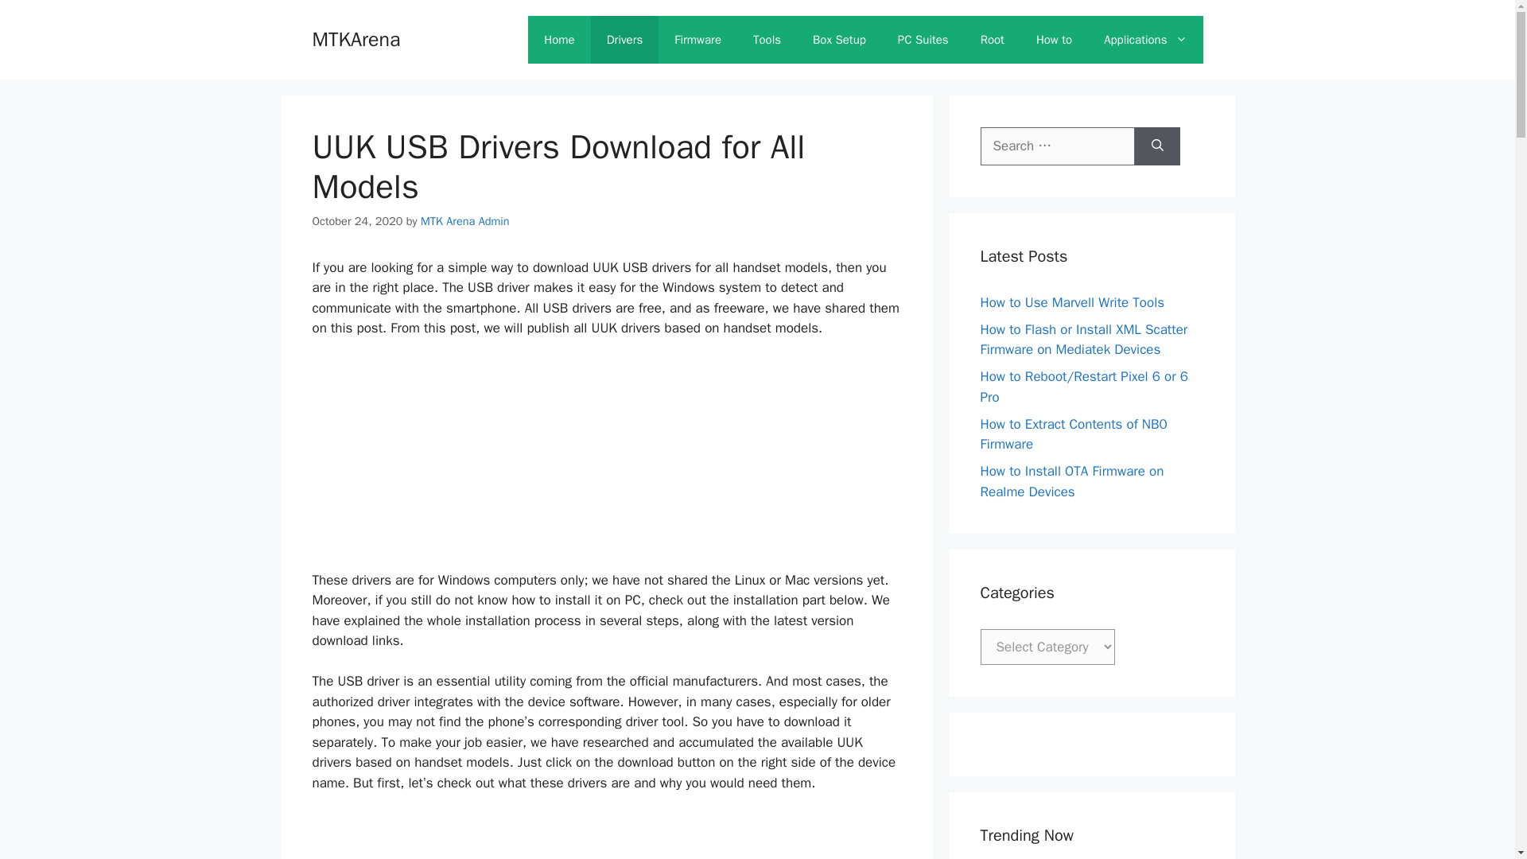 This screenshot has width=1527, height=859. I want to click on PC Suites, so click(923, 40).